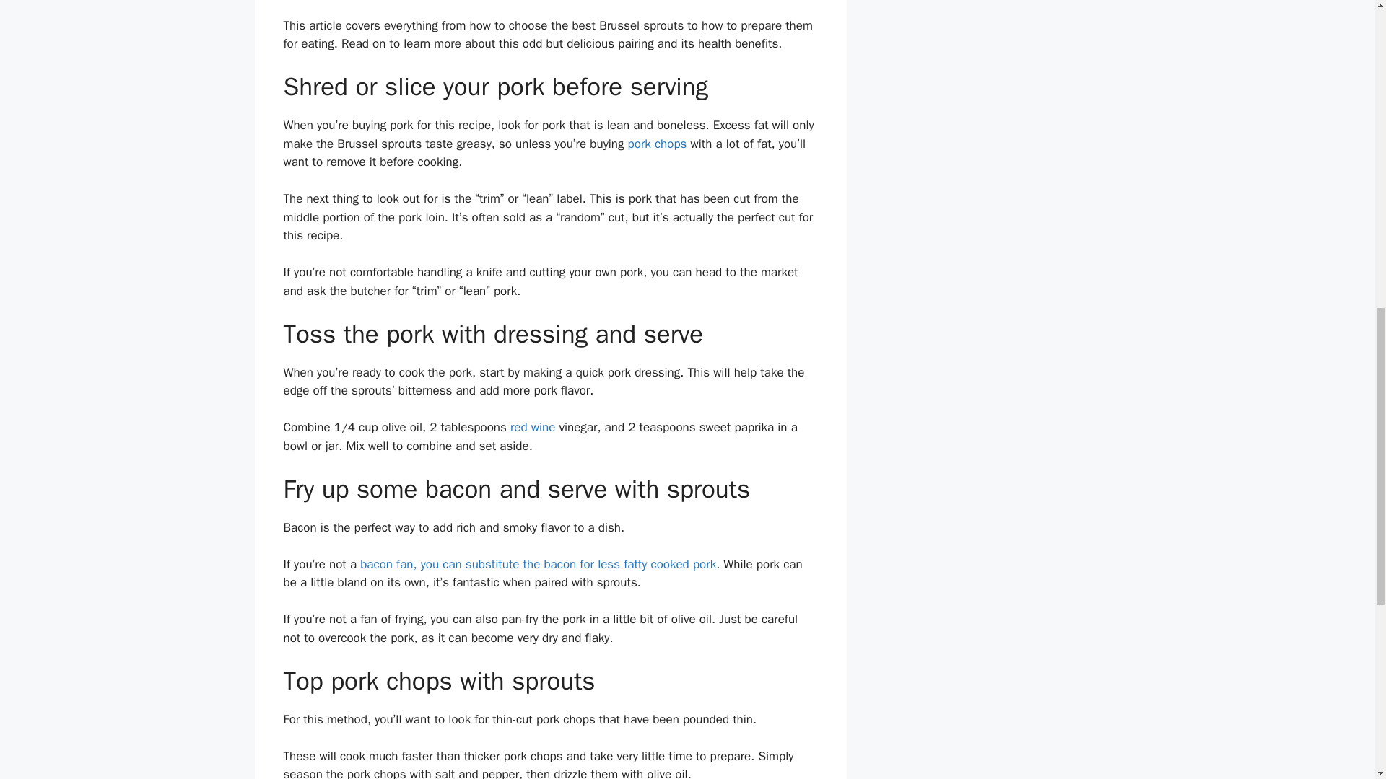 Image resolution: width=1386 pixels, height=779 pixels. I want to click on red wine, so click(533, 427).